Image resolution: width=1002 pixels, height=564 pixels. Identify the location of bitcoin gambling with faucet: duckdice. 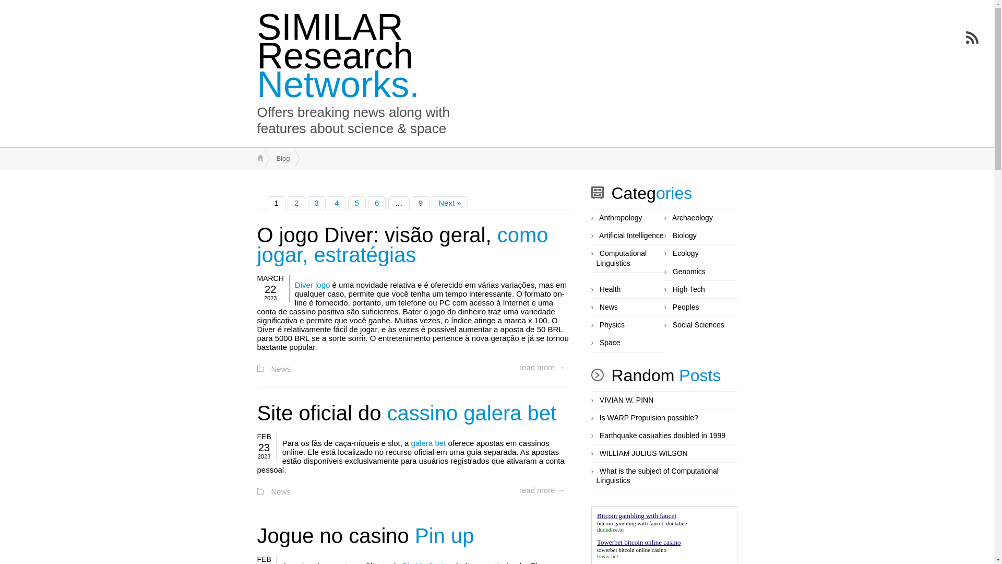
(642, 523).